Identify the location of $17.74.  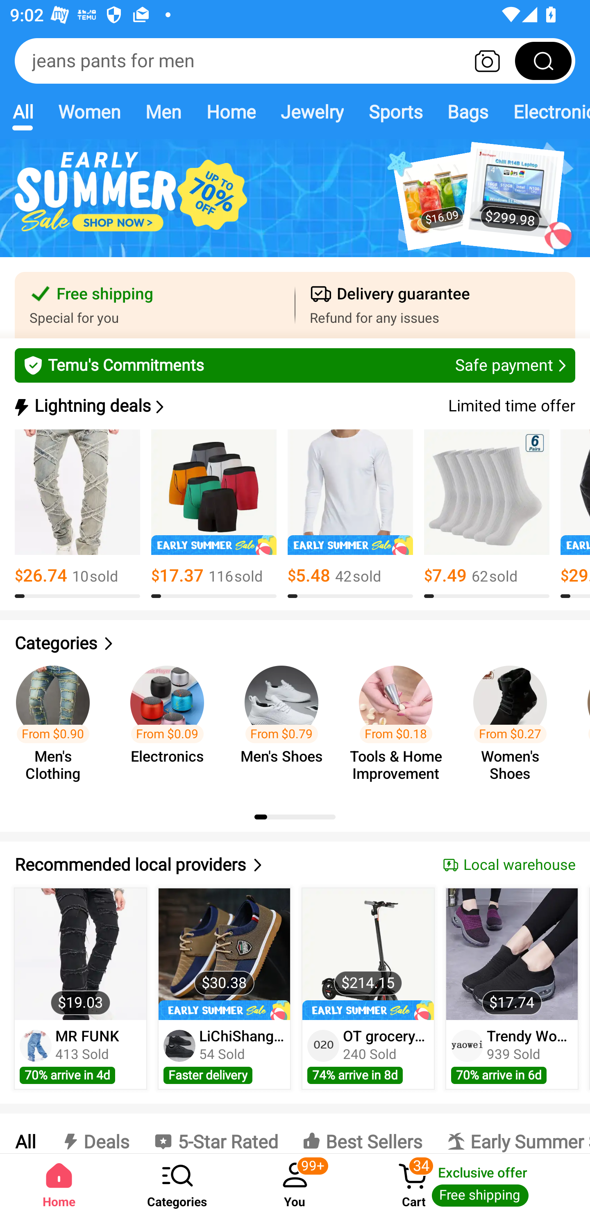
(511, 954).